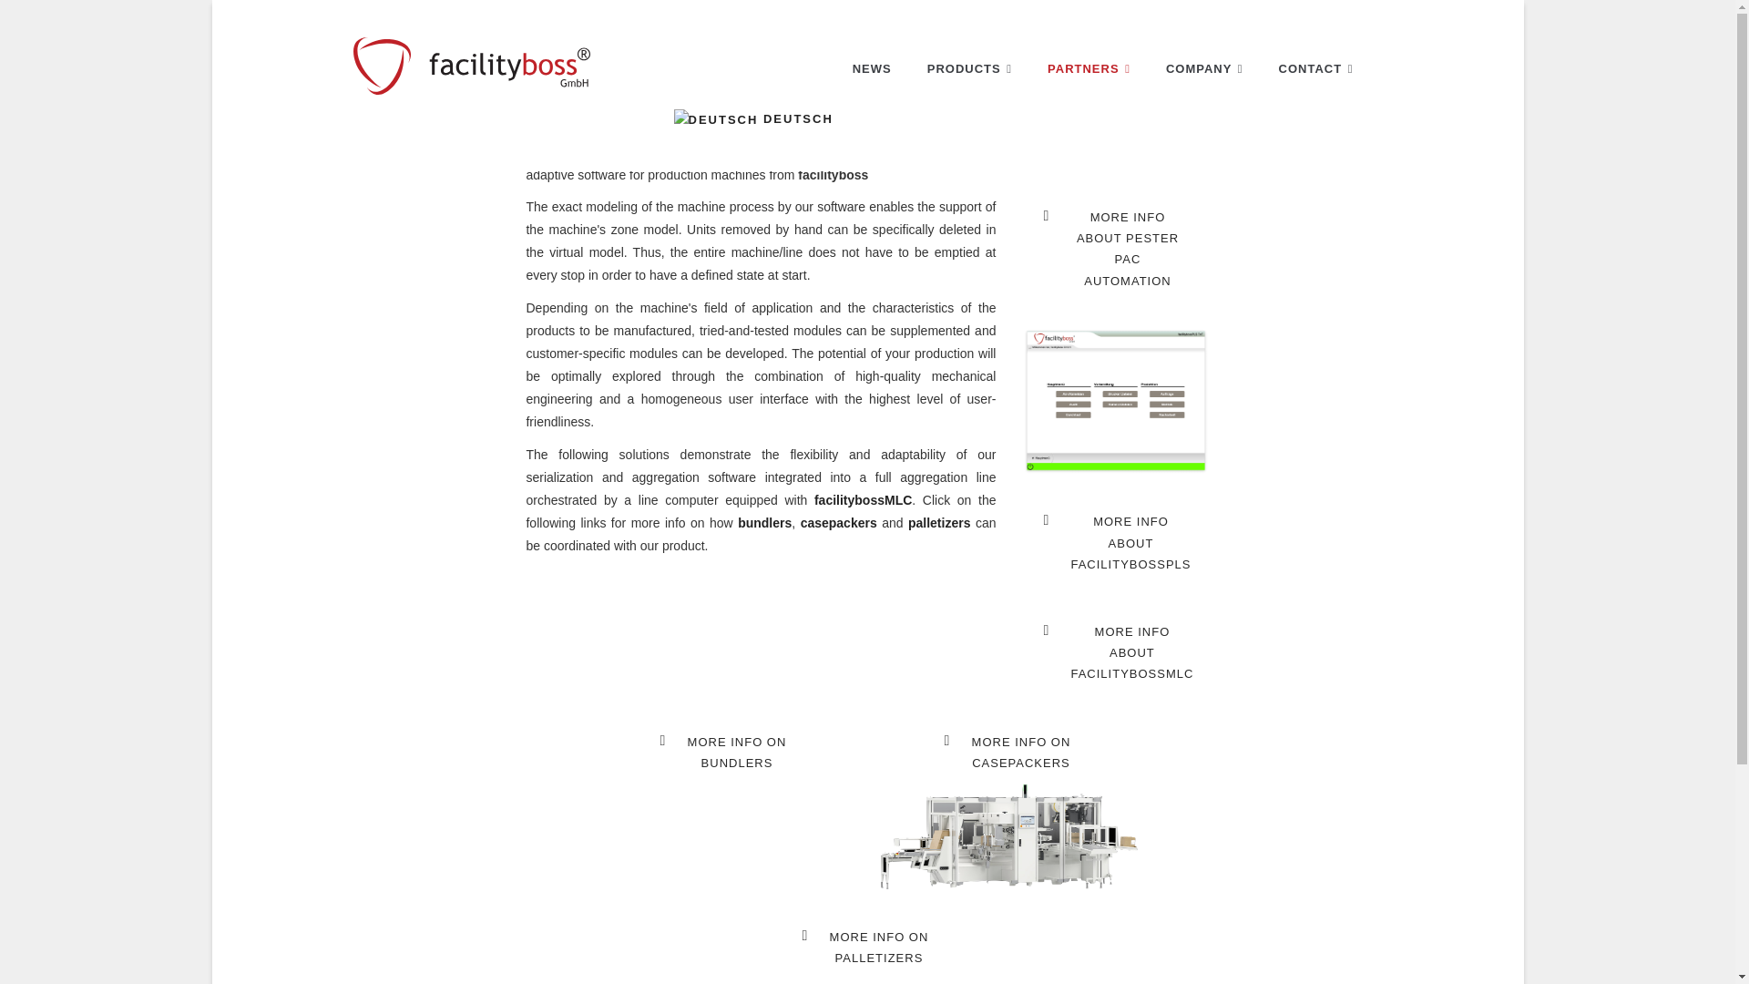  What do you see at coordinates (863, 500) in the screenshot?
I see `facilitybossMLC` at bounding box center [863, 500].